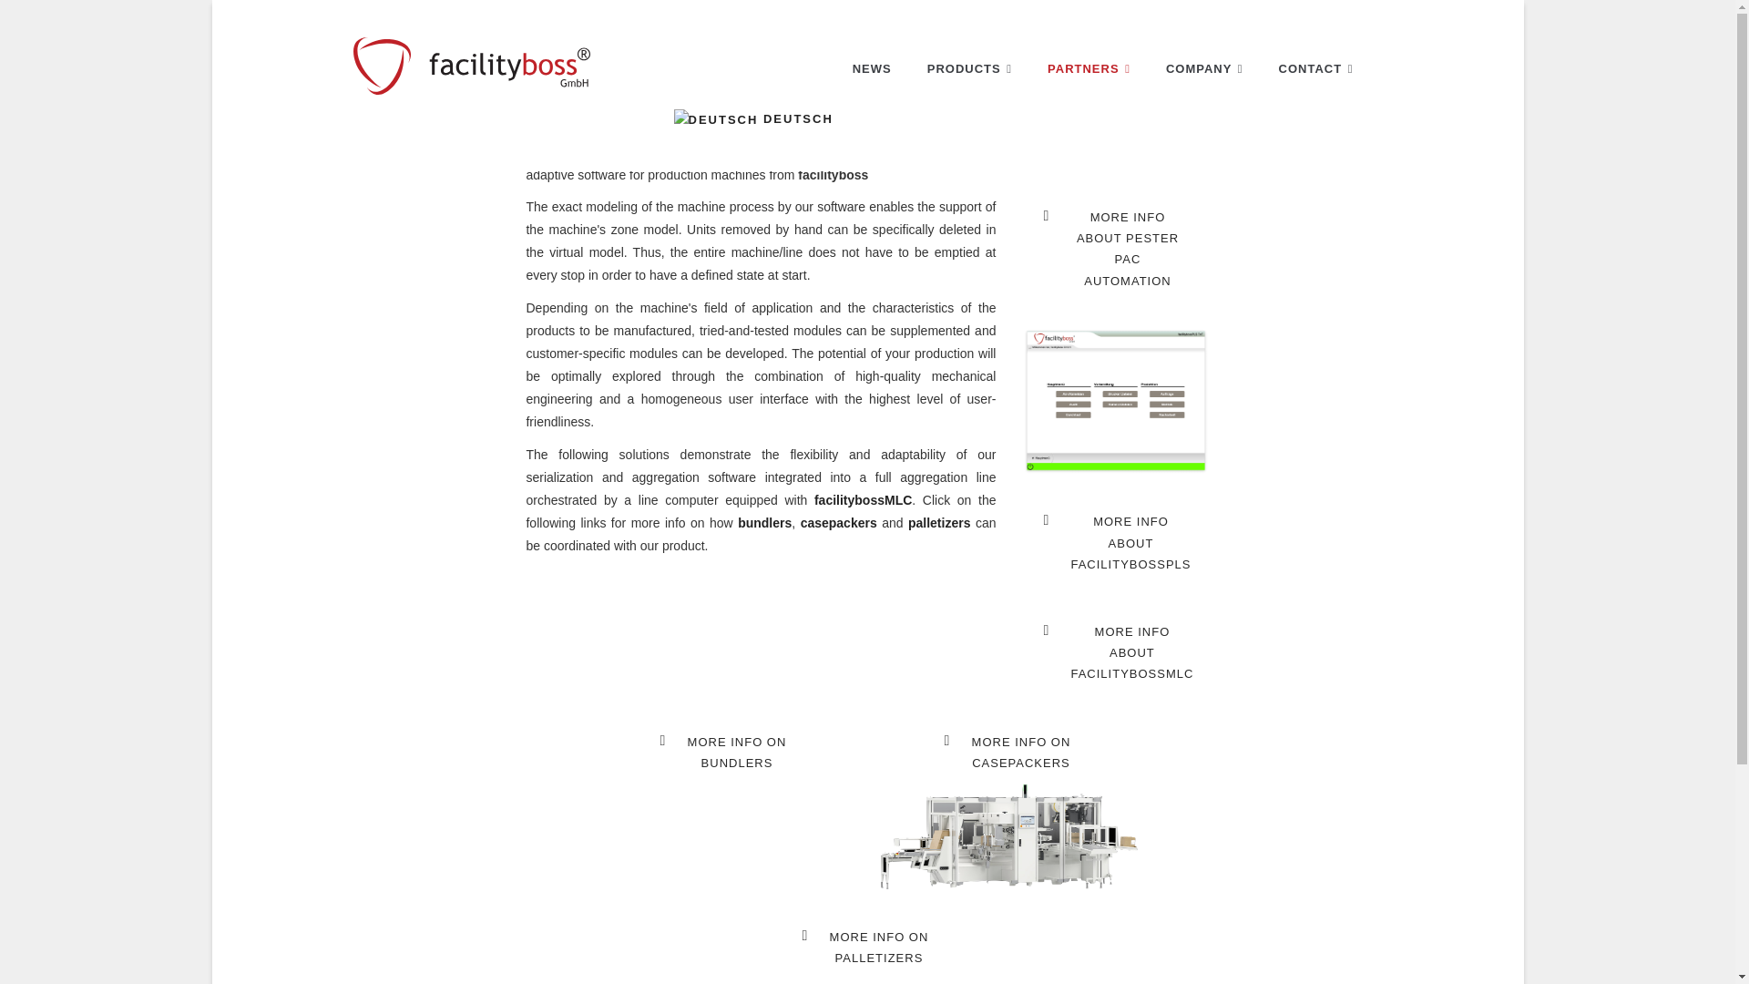  What do you see at coordinates (863, 500) in the screenshot?
I see `facilitybossMLC` at bounding box center [863, 500].